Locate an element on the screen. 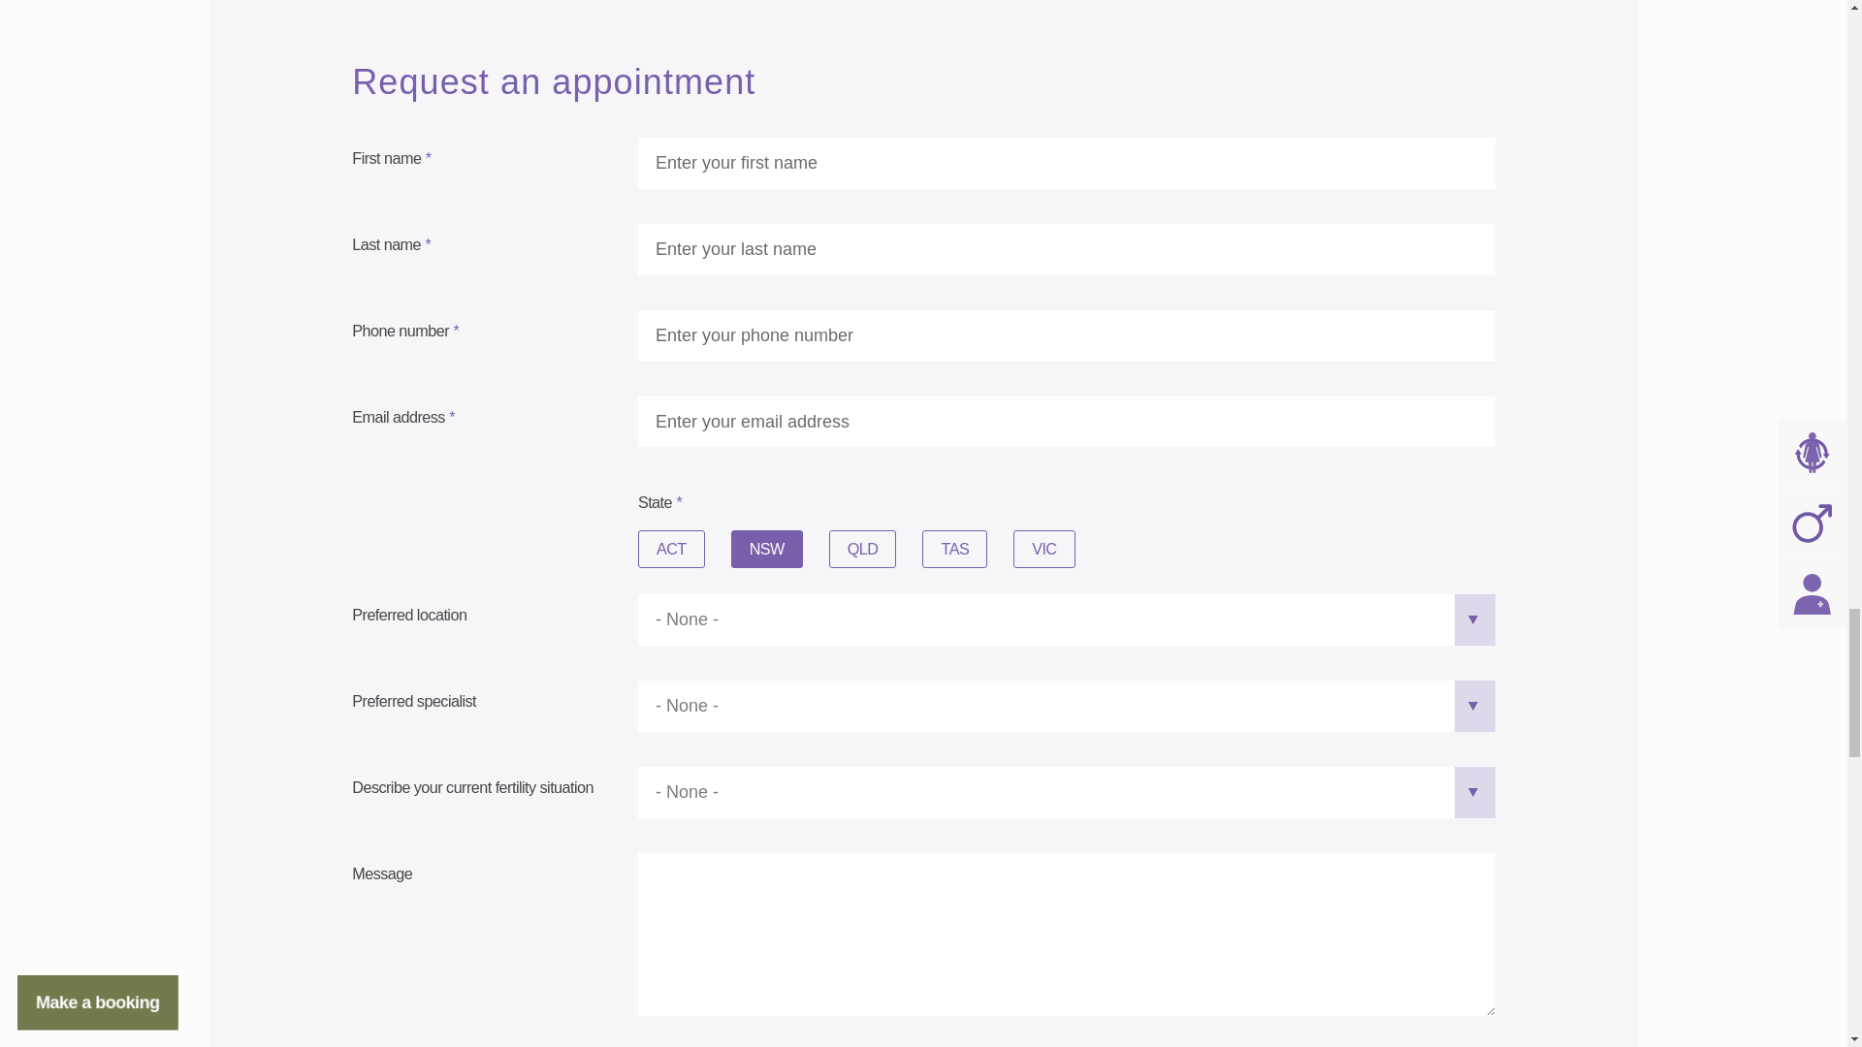 The width and height of the screenshot is (1862, 1047). 140 is located at coordinates (1028, 549).